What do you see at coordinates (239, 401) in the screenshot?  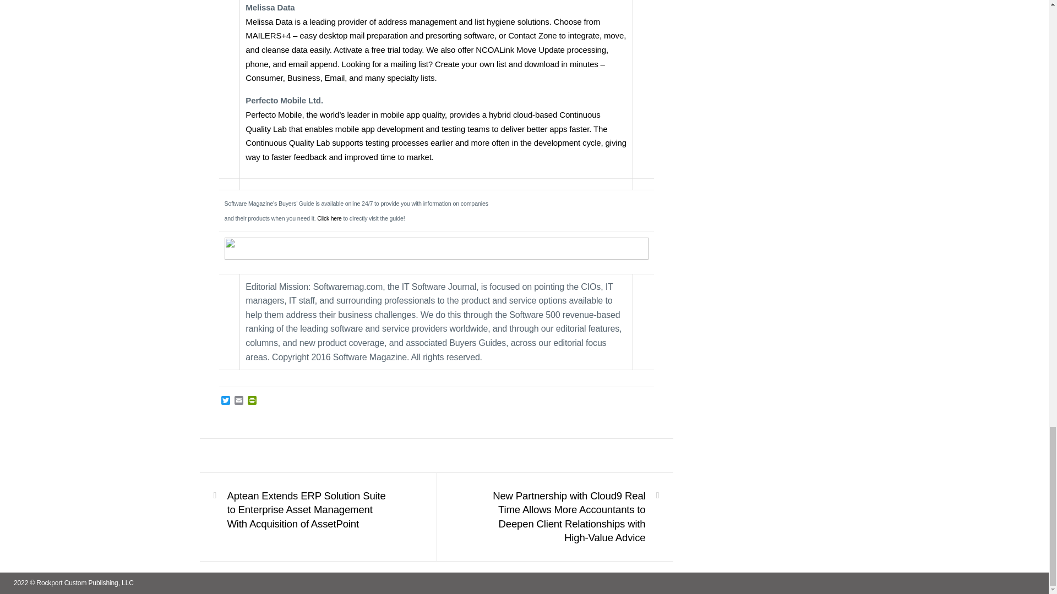 I see `Email` at bounding box center [239, 401].